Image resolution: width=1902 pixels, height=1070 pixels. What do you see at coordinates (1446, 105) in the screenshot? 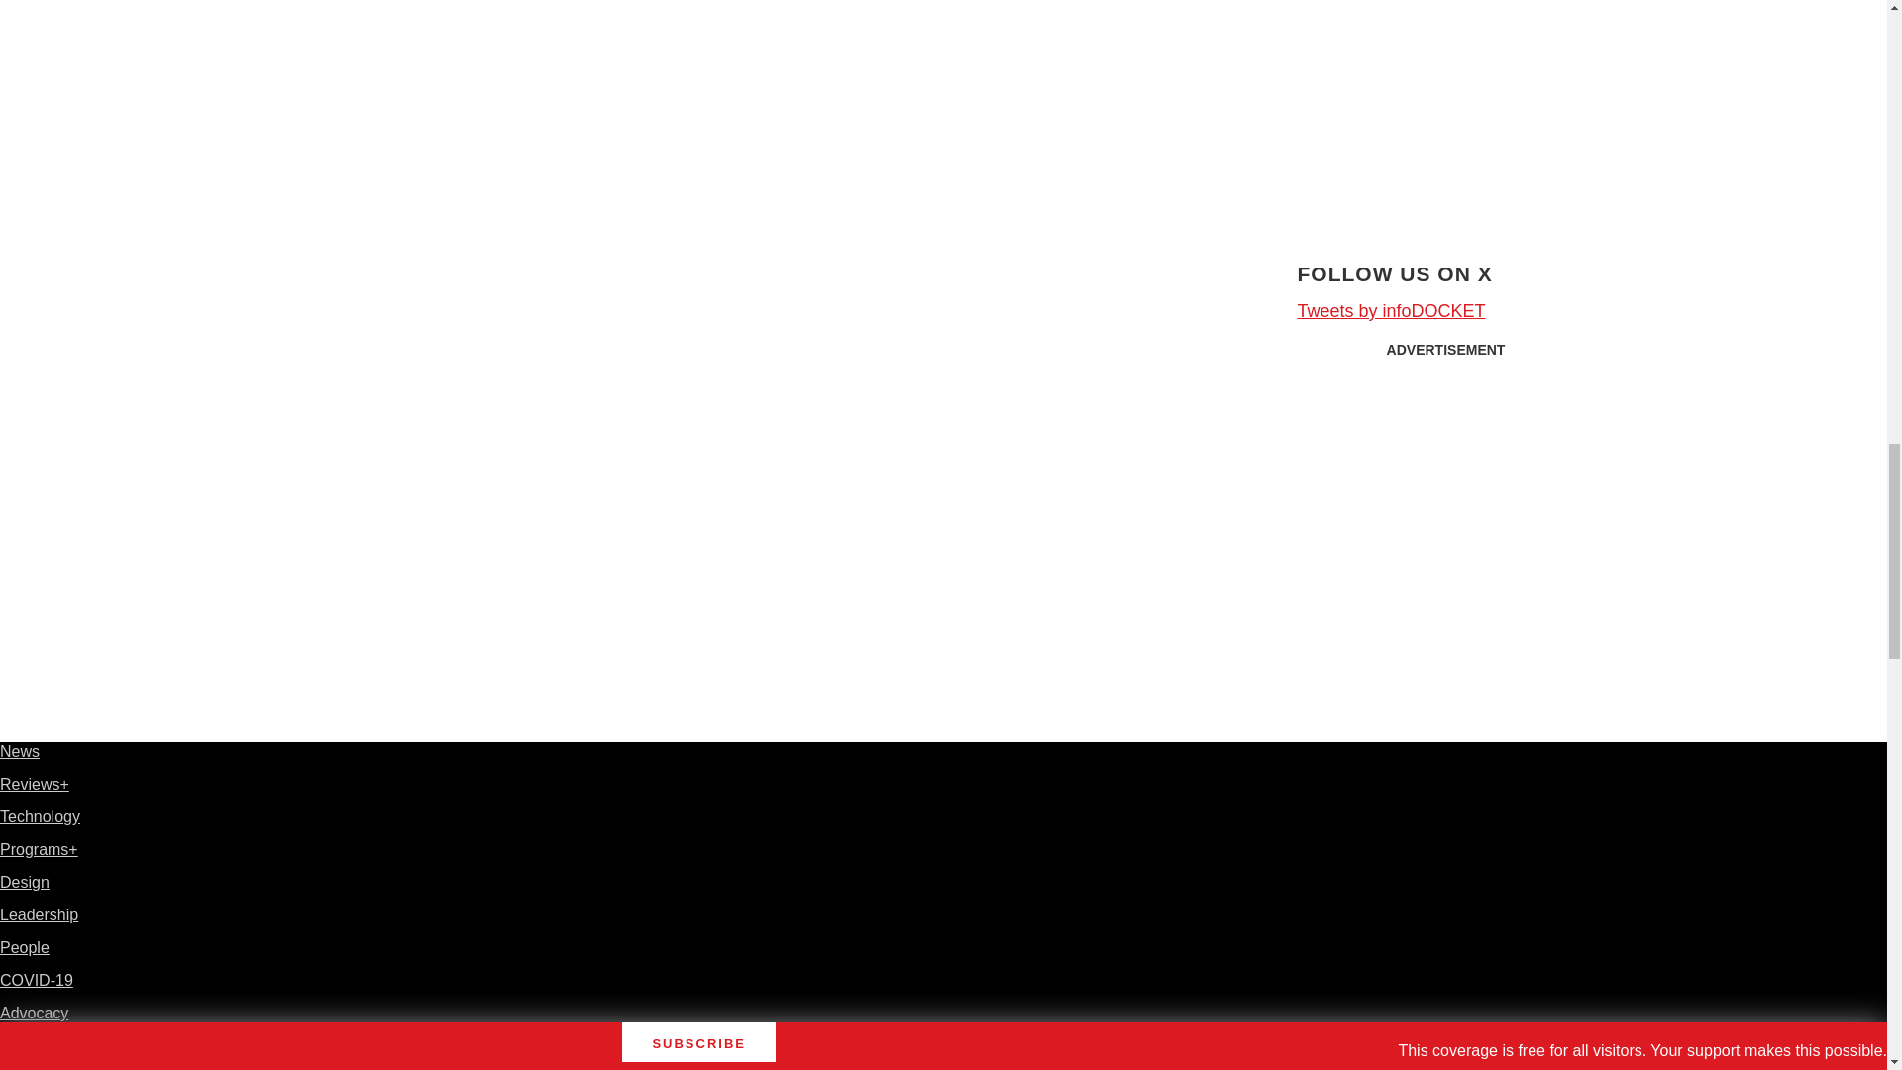
I see `3rd party ad content` at bounding box center [1446, 105].